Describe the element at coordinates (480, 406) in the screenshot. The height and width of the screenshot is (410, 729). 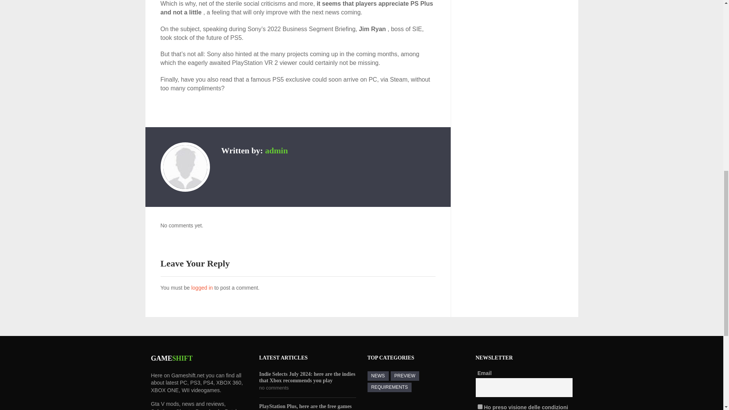
I see `on` at that location.